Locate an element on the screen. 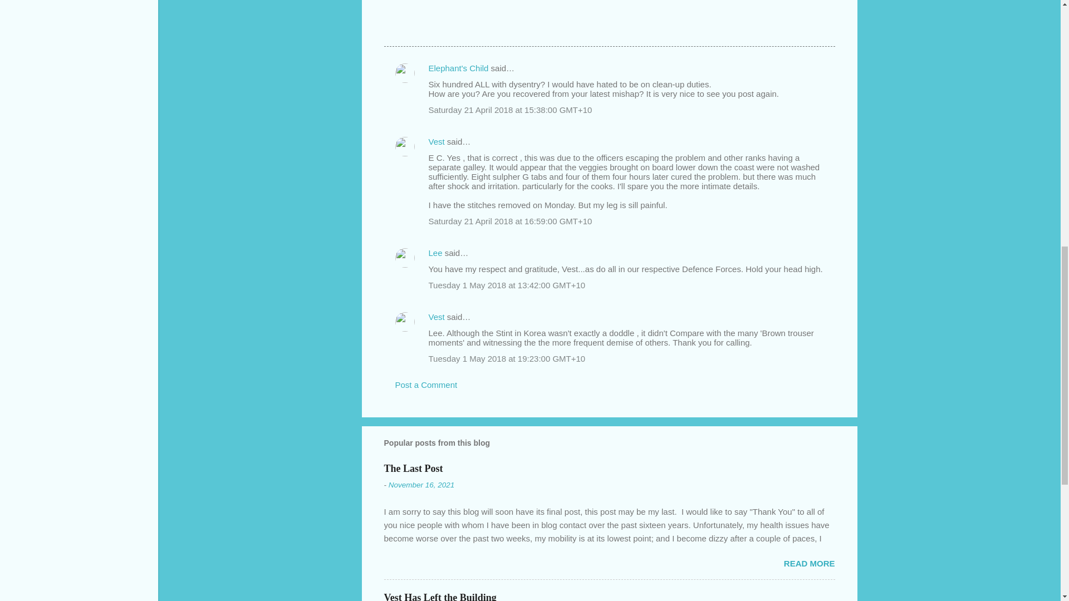 This screenshot has width=1069, height=601. November 16, 2021 is located at coordinates (422, 485).